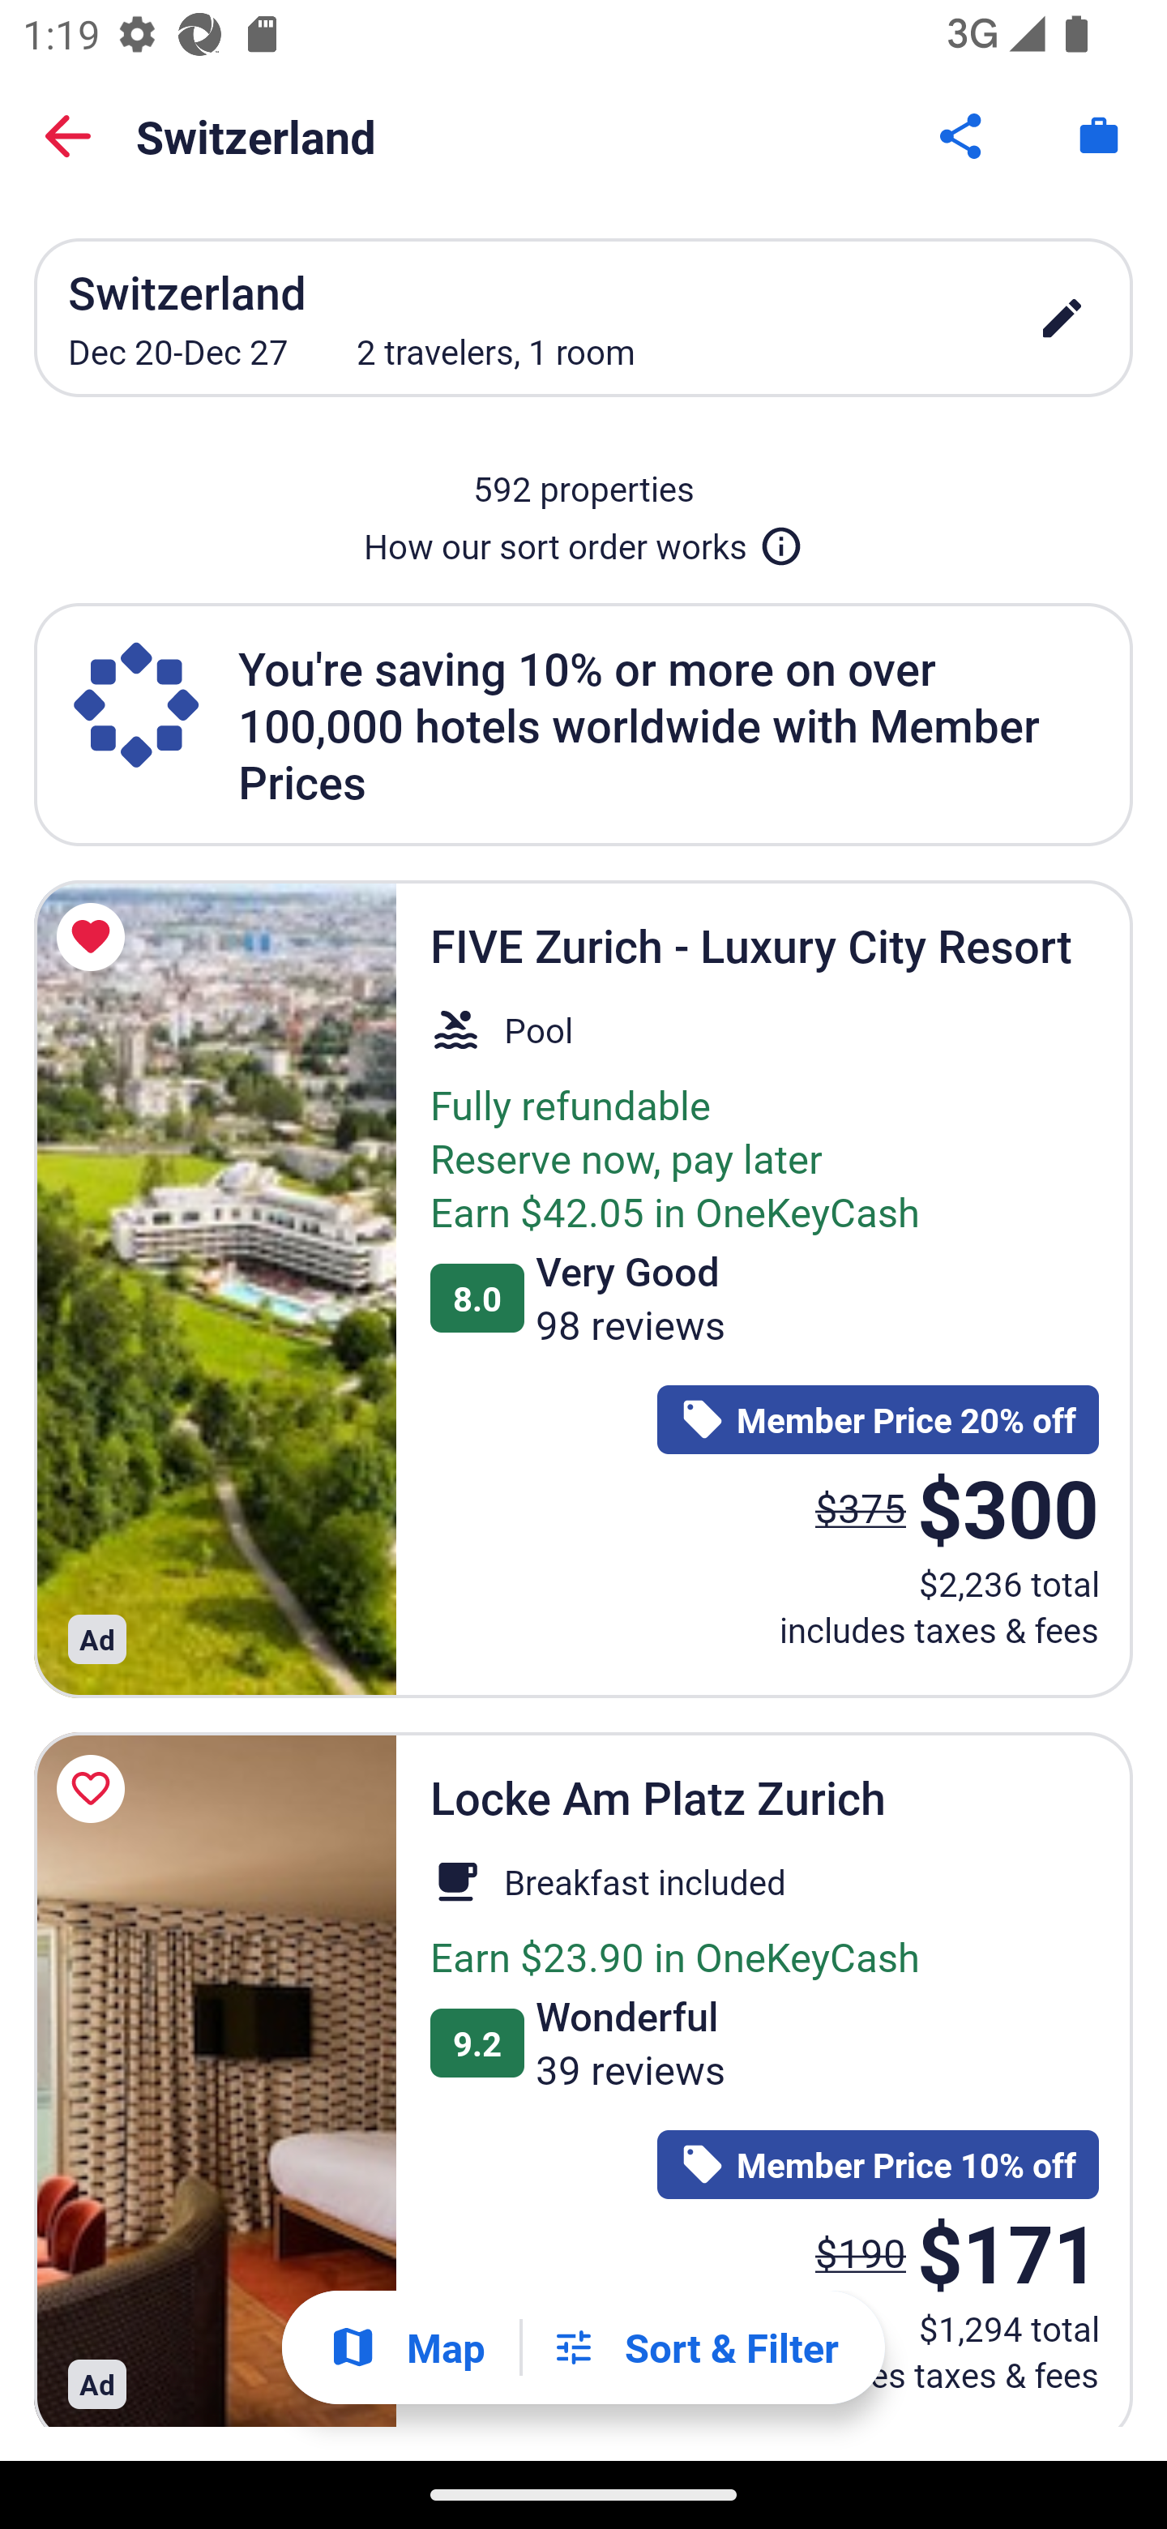 The width and height of the screenshot is (1167, 2529). What do you see at coordinates (861, 2253) in the screenshot?
I see `$190 The price was $190` at bounding box center [861, 2253].